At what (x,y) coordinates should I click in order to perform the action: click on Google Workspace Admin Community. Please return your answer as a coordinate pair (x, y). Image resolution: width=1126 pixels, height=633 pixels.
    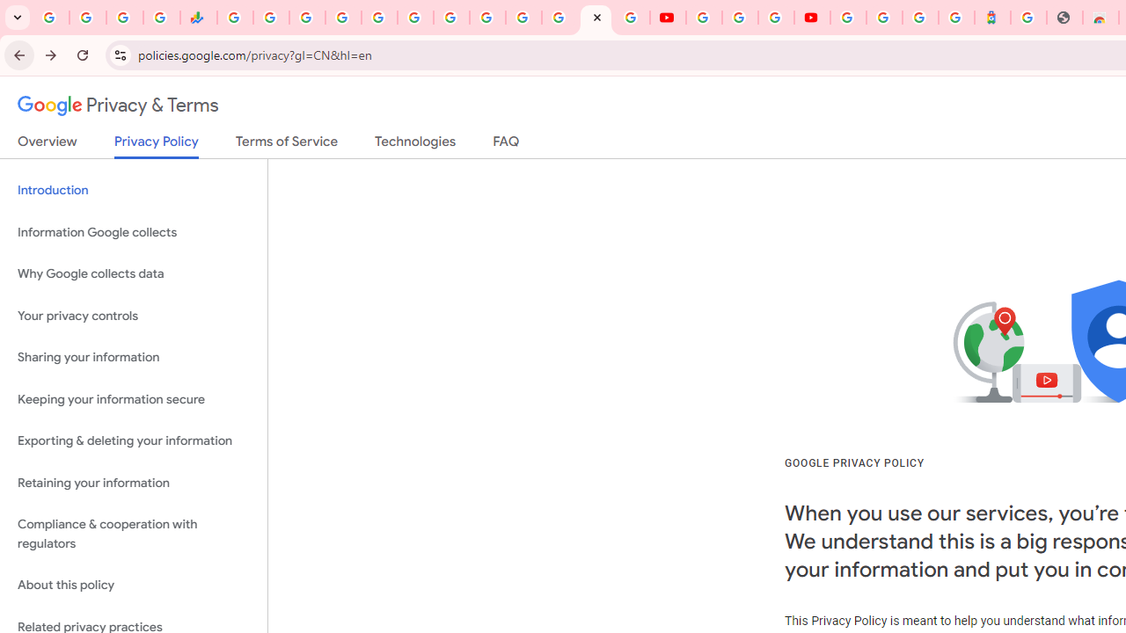
    Looking at the image, I should click on (51, 18).